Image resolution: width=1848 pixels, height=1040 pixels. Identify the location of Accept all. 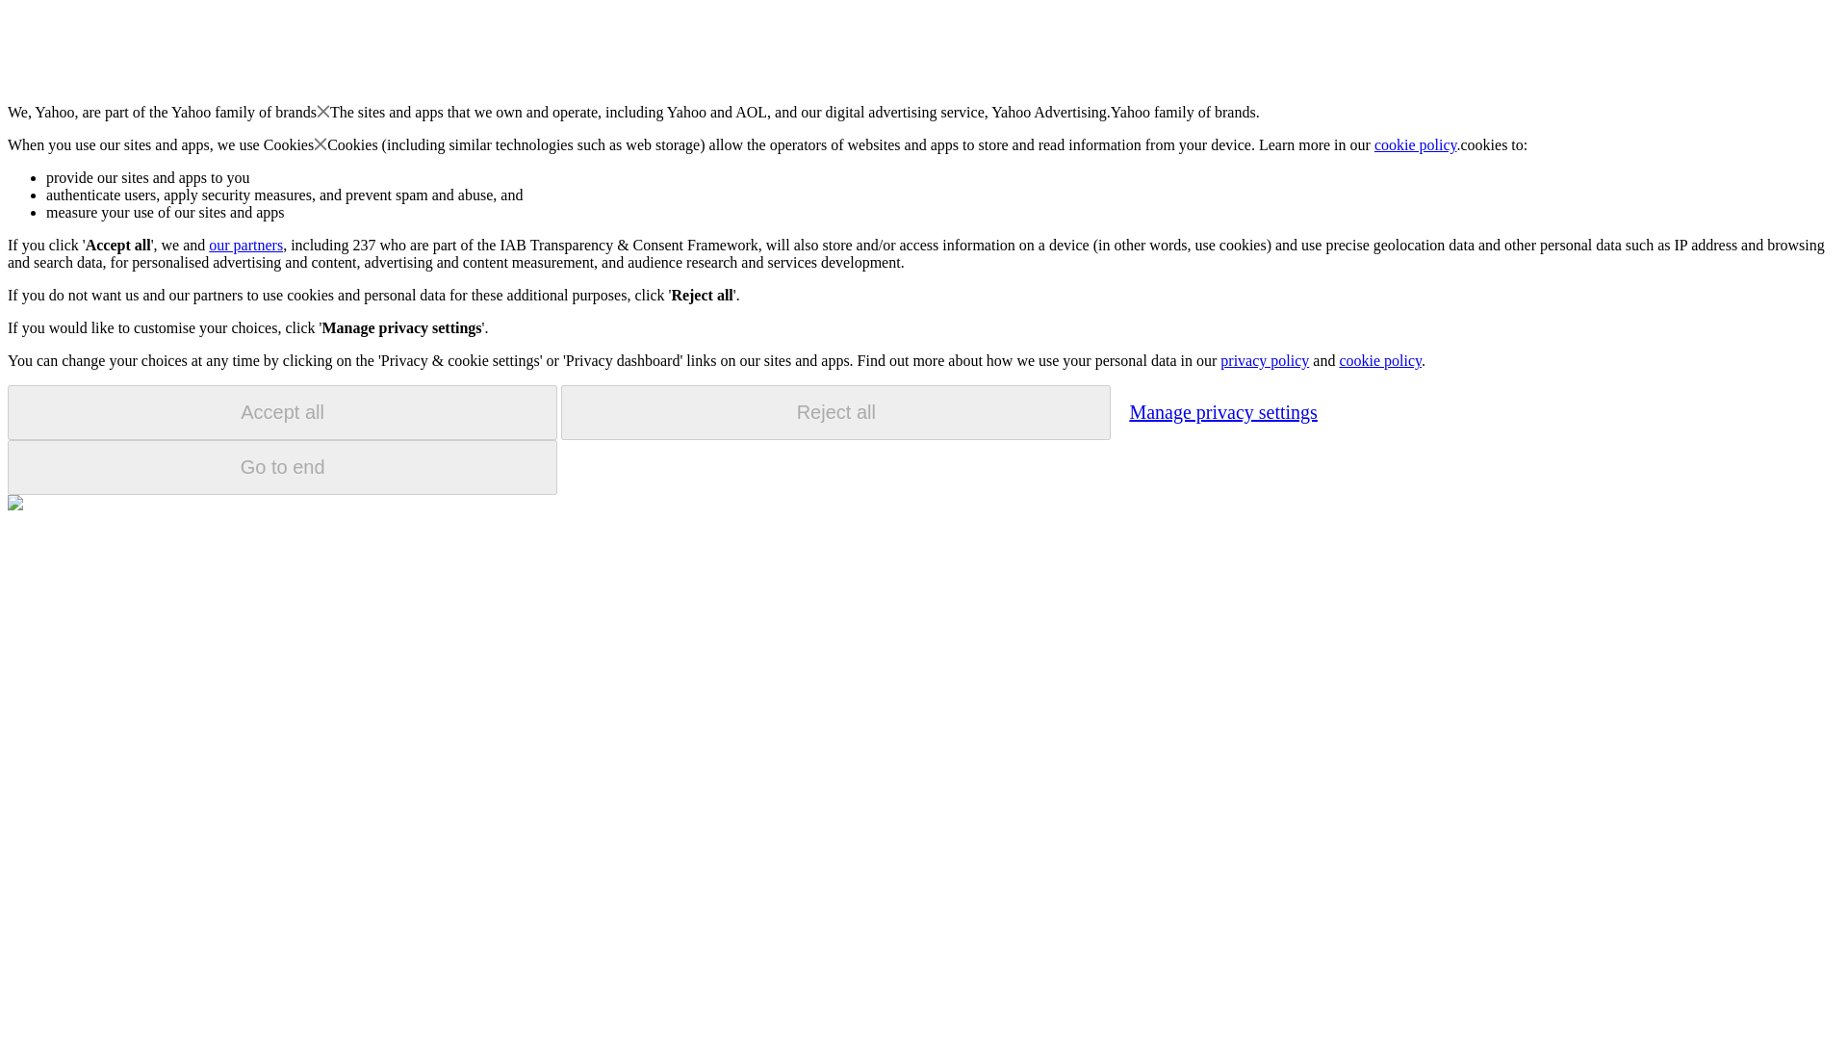
(282, 412).